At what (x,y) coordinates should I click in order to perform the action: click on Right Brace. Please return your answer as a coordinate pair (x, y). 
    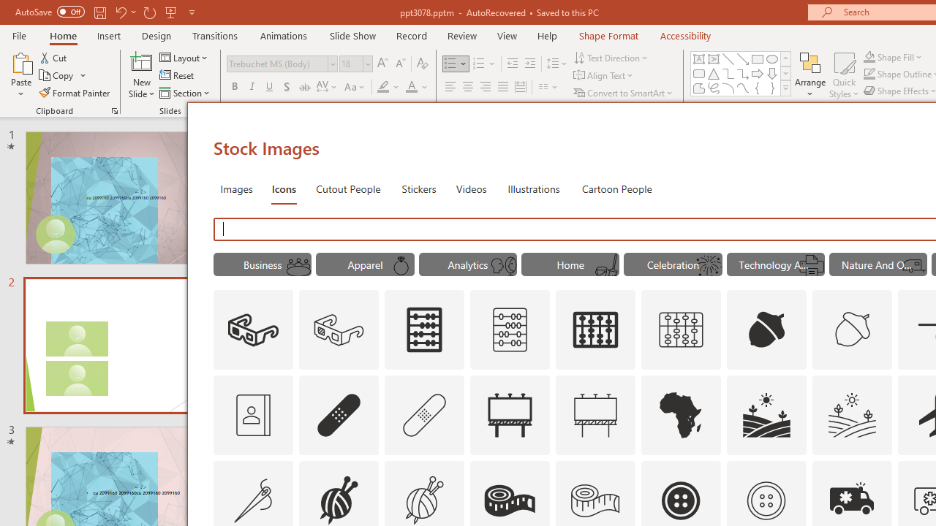
    Looking at the image, I should click on (772, 88).